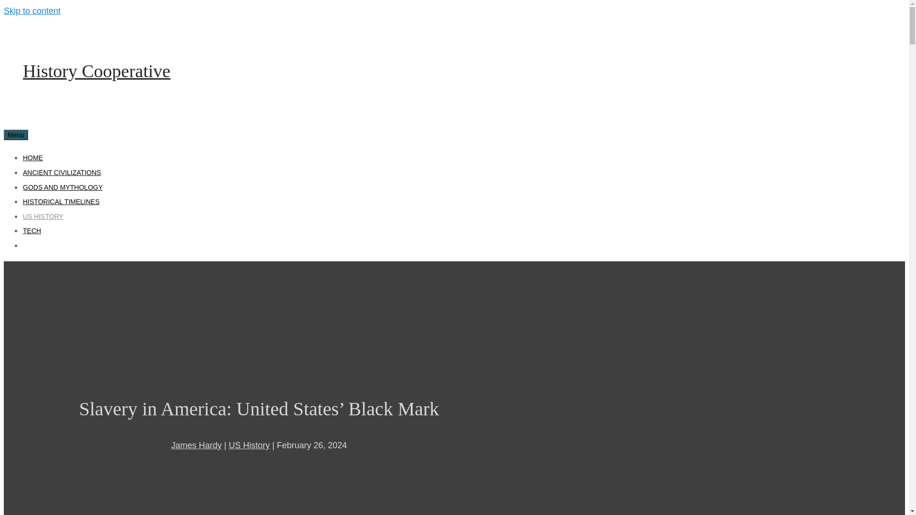  Describe the element at coordinates (62, 173) in the screenshot. I see `ANCIENT CIVILIZATIONS` at that location.